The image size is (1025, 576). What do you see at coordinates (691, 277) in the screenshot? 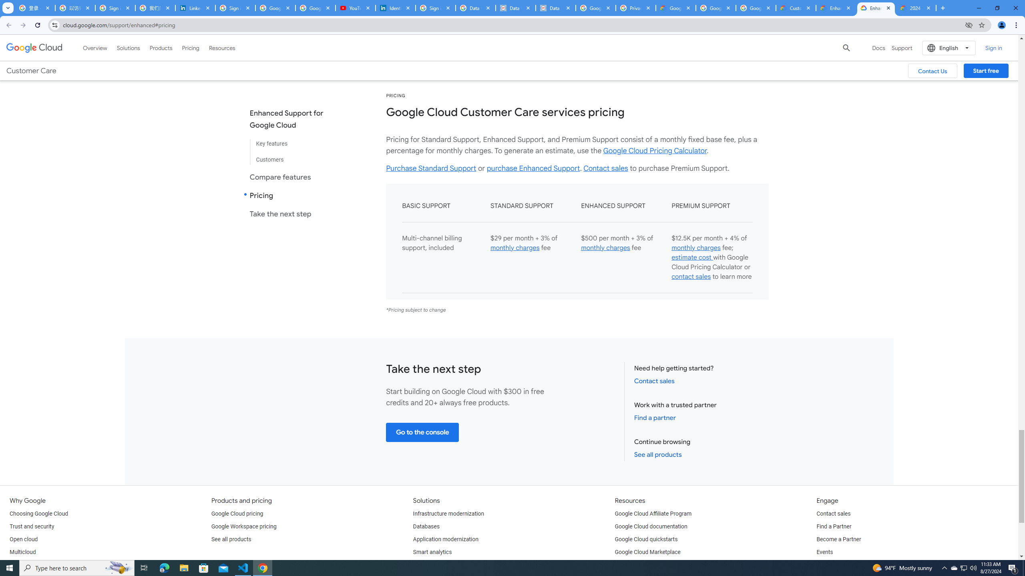
I see `contact sales` at bounding box center [691, 277].